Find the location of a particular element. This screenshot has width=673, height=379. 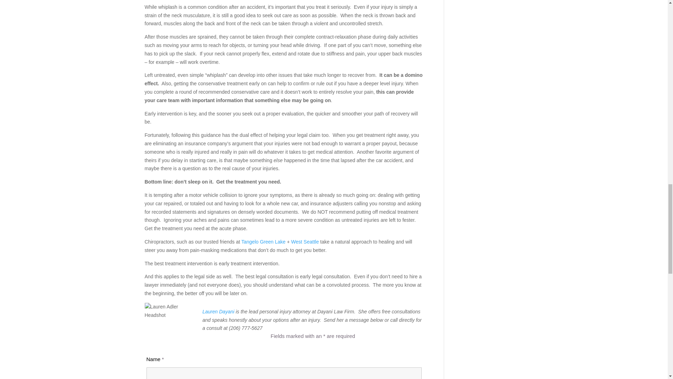

West Seattle is located at coordinates (305, 241).